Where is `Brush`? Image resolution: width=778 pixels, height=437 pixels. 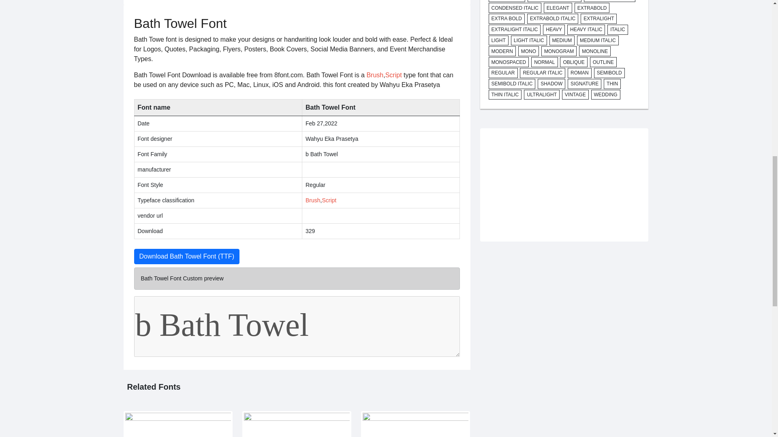 Brush is located at coordinates (313, 200).